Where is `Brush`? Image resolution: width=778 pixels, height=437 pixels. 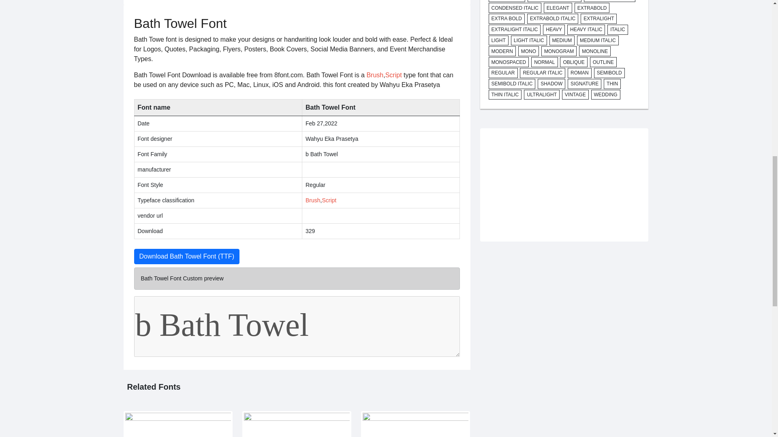 Brush is located at coordinates (313, 200).